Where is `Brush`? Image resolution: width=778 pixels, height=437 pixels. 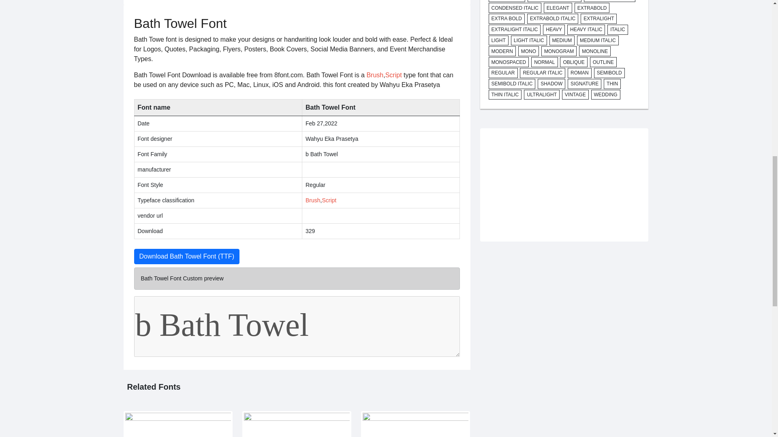 Brush is located at coordinates (313, 200).